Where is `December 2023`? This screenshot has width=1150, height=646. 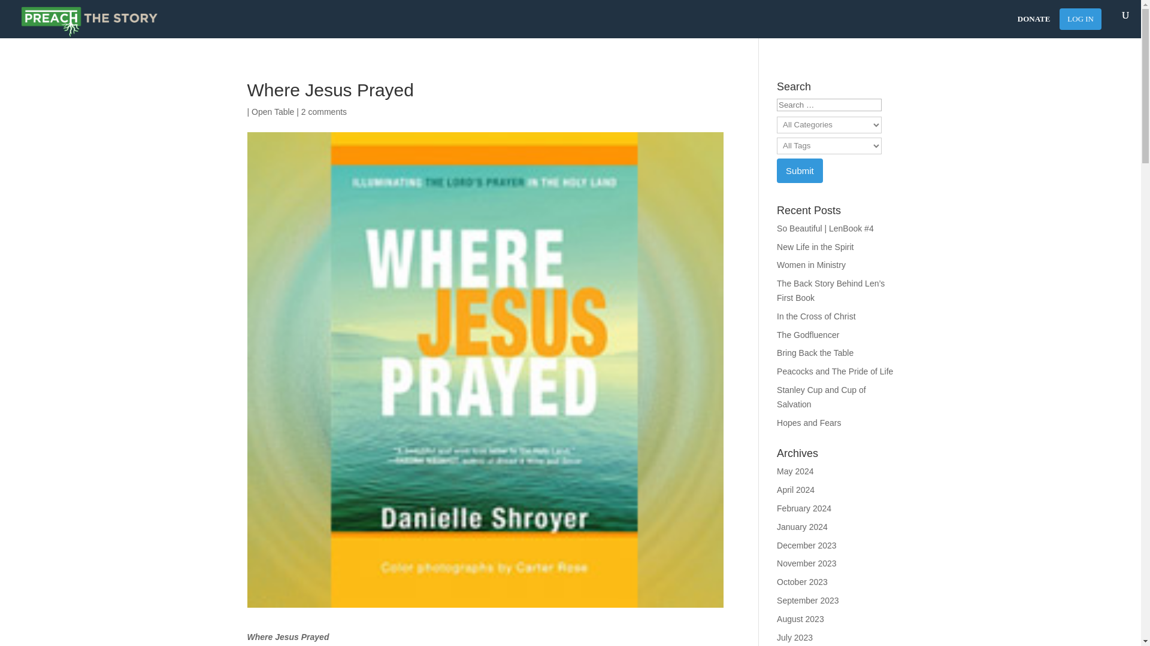
December 2023 is located at coordinates (807, 546).